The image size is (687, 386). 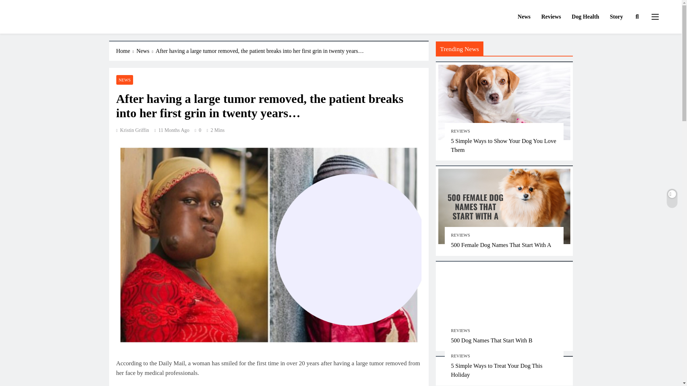 I want to click on 11 Months Ago, so click(x=174, y=130).